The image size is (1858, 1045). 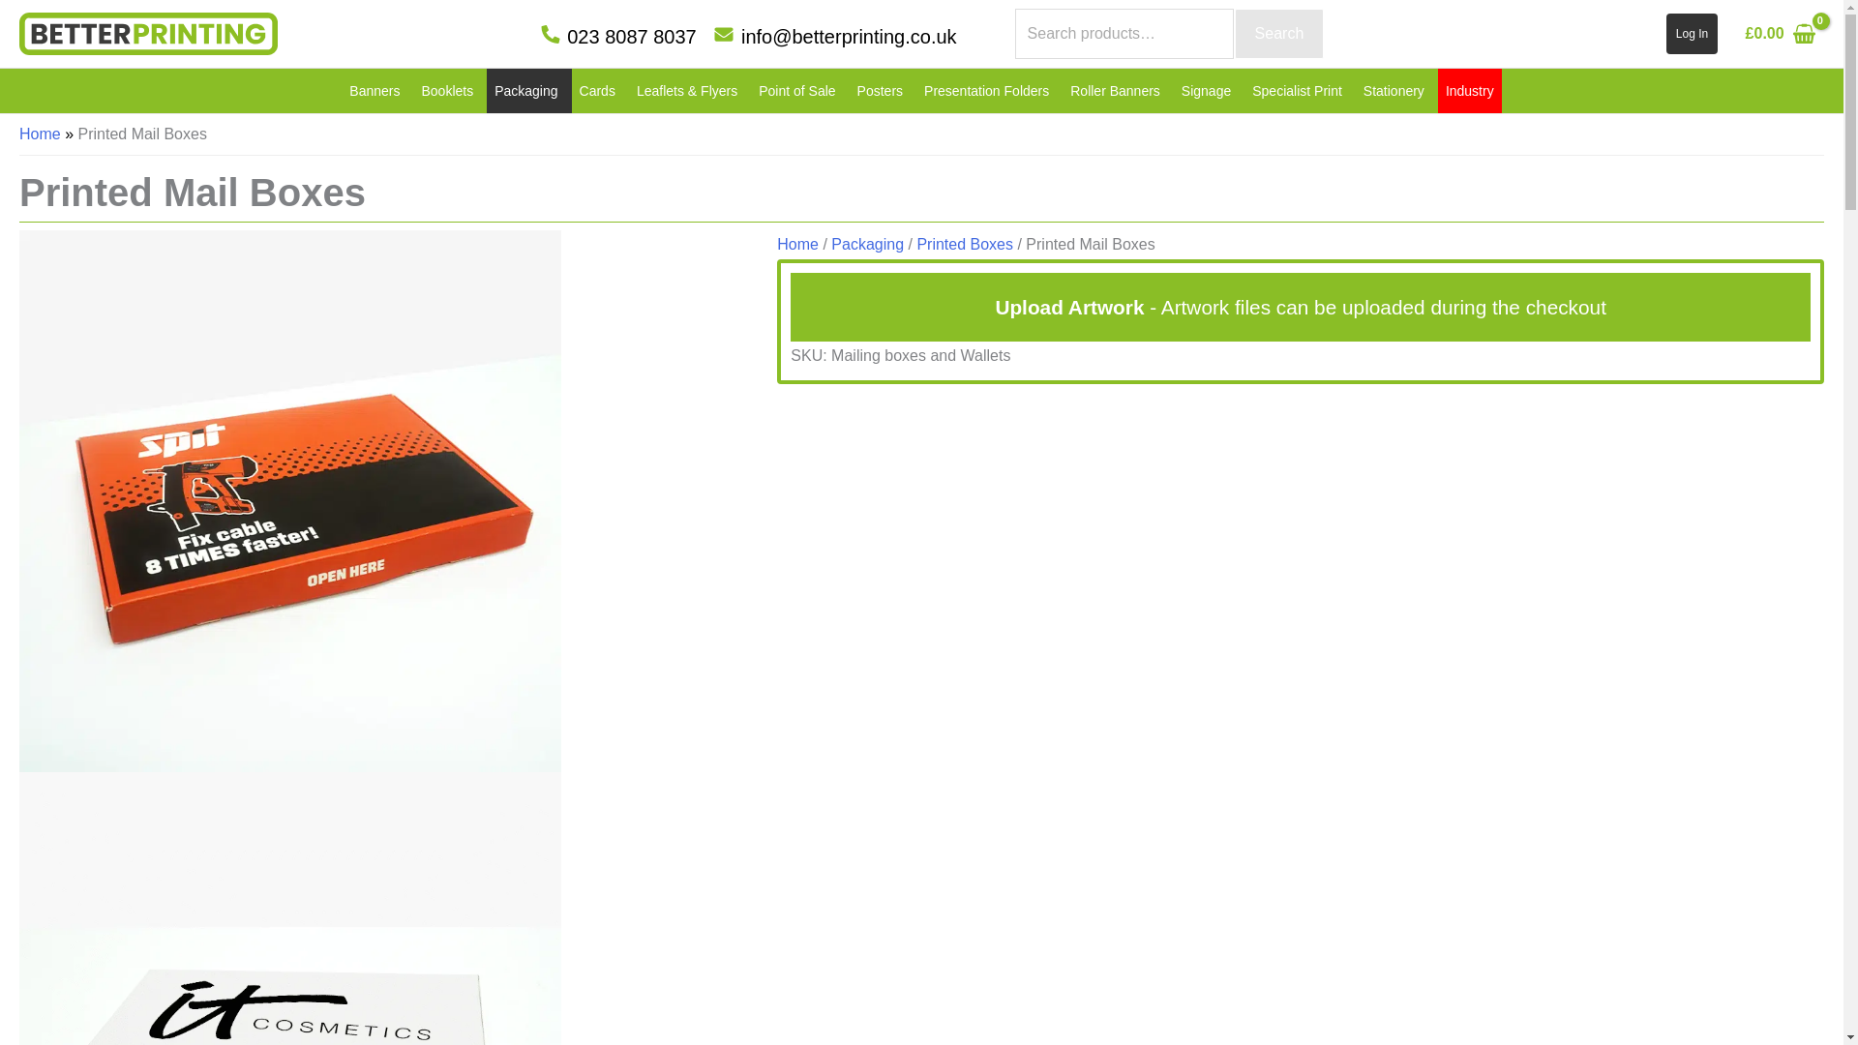 I want to click on Packaging, so click(x=528, y=91).